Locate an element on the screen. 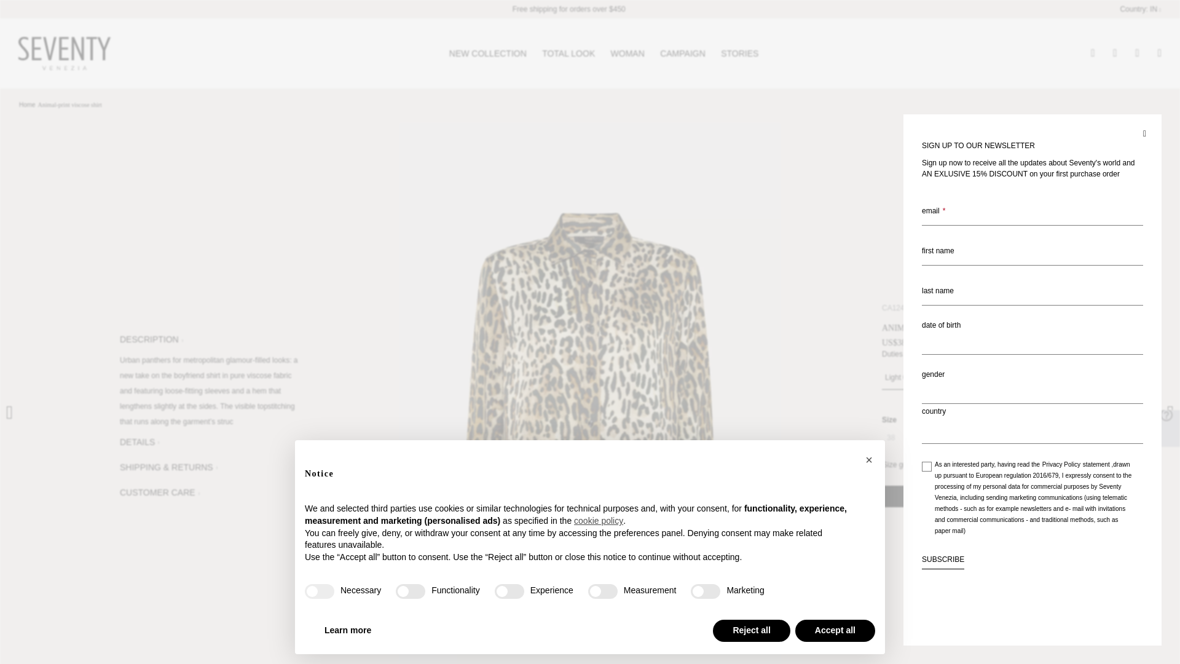 Image resolution: width=1180 pixels, height=664 pixels. CAMPAIGN is located at coordinates (682, 53).